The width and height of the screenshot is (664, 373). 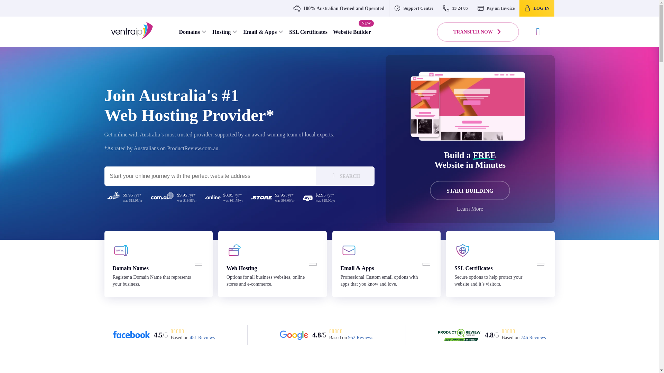 I want to click on LOG IN, so click(x=537, y=8).